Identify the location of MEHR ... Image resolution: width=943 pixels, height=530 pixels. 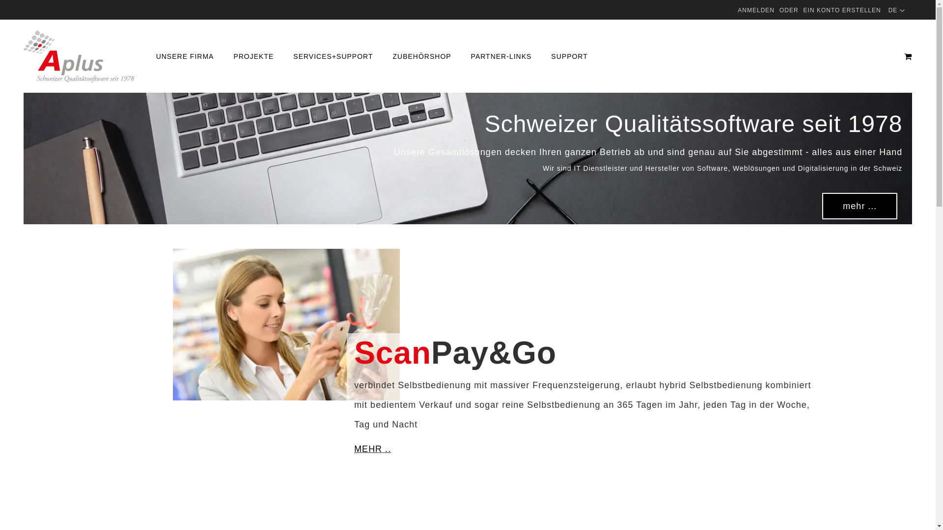
(372, 449).